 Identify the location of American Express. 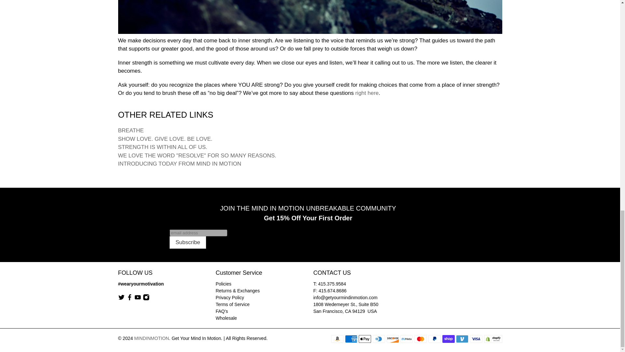
(351, 339).